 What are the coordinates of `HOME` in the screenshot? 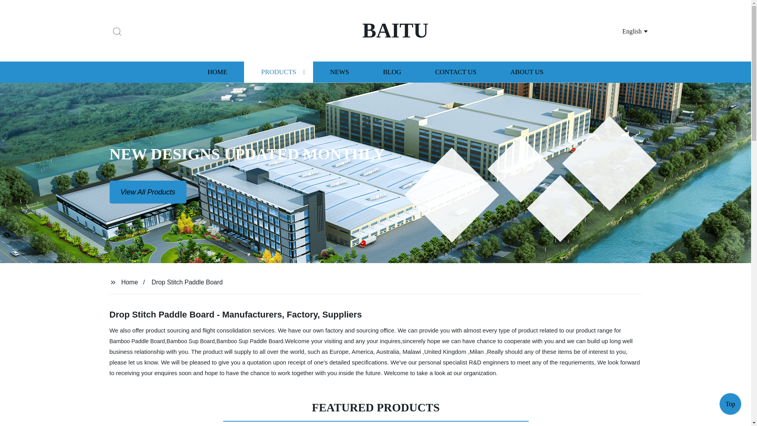 It's located at (217, 72).